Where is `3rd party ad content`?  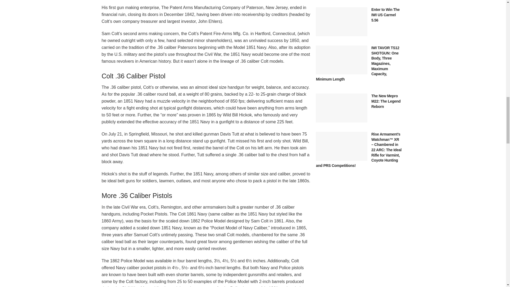
3rd party ad content is located at coordinates (359, 277).